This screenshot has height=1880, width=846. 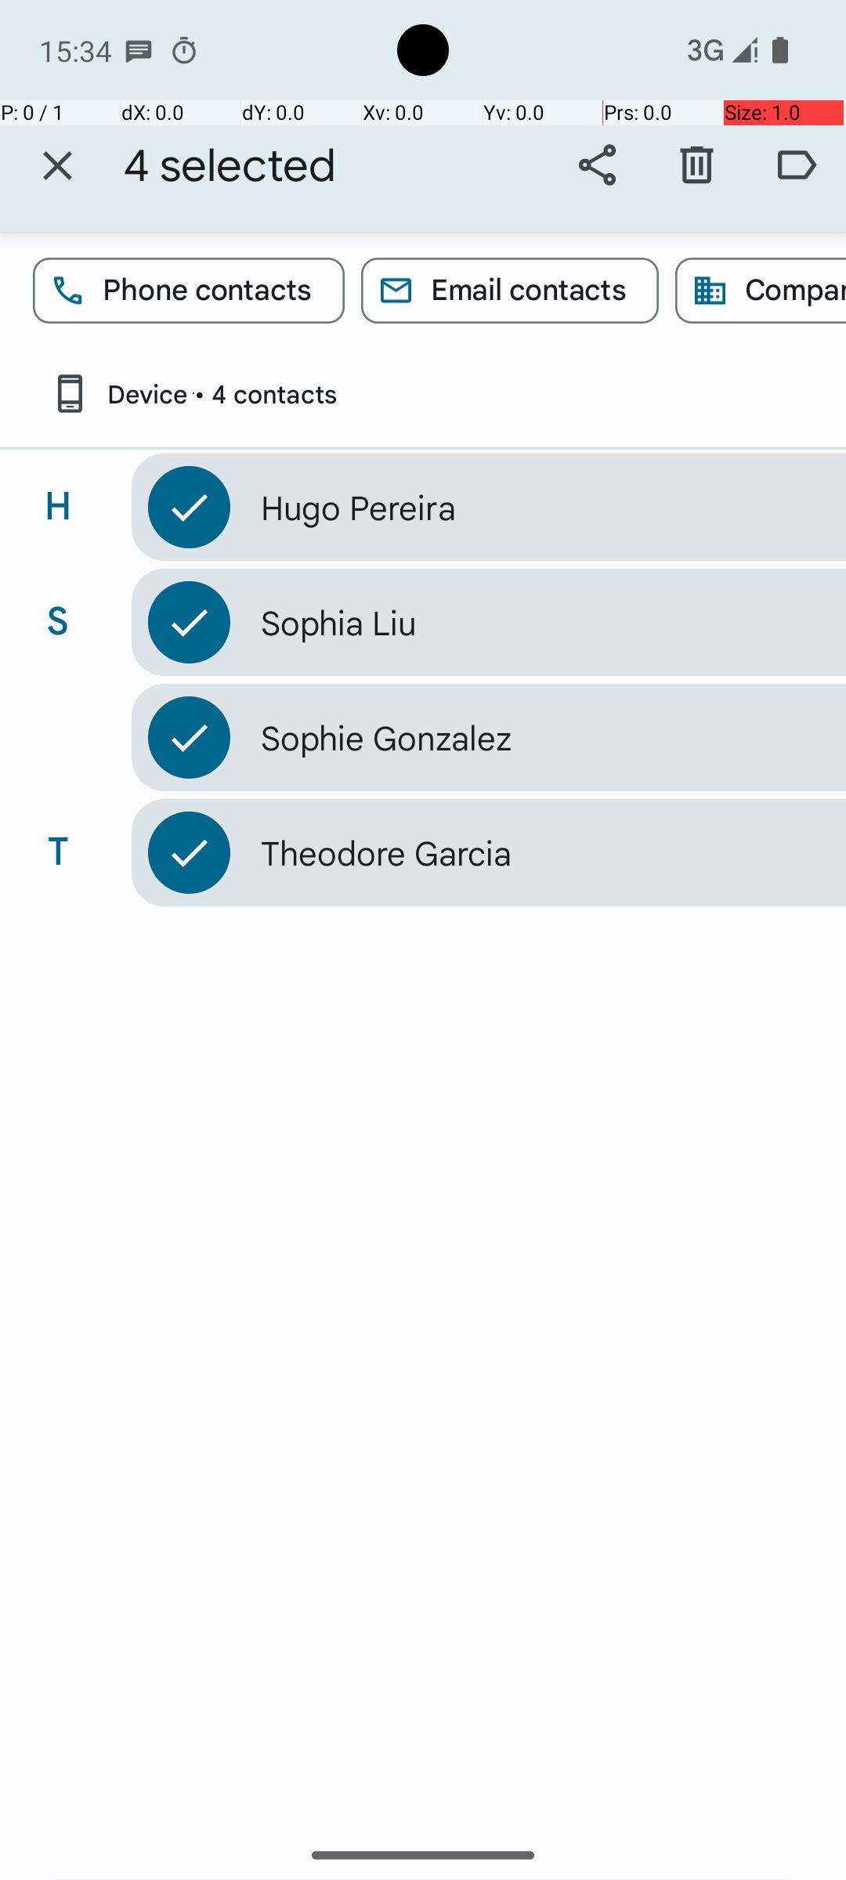 I want to click on Sophie Gonzalez, so click(x=520, y=737).